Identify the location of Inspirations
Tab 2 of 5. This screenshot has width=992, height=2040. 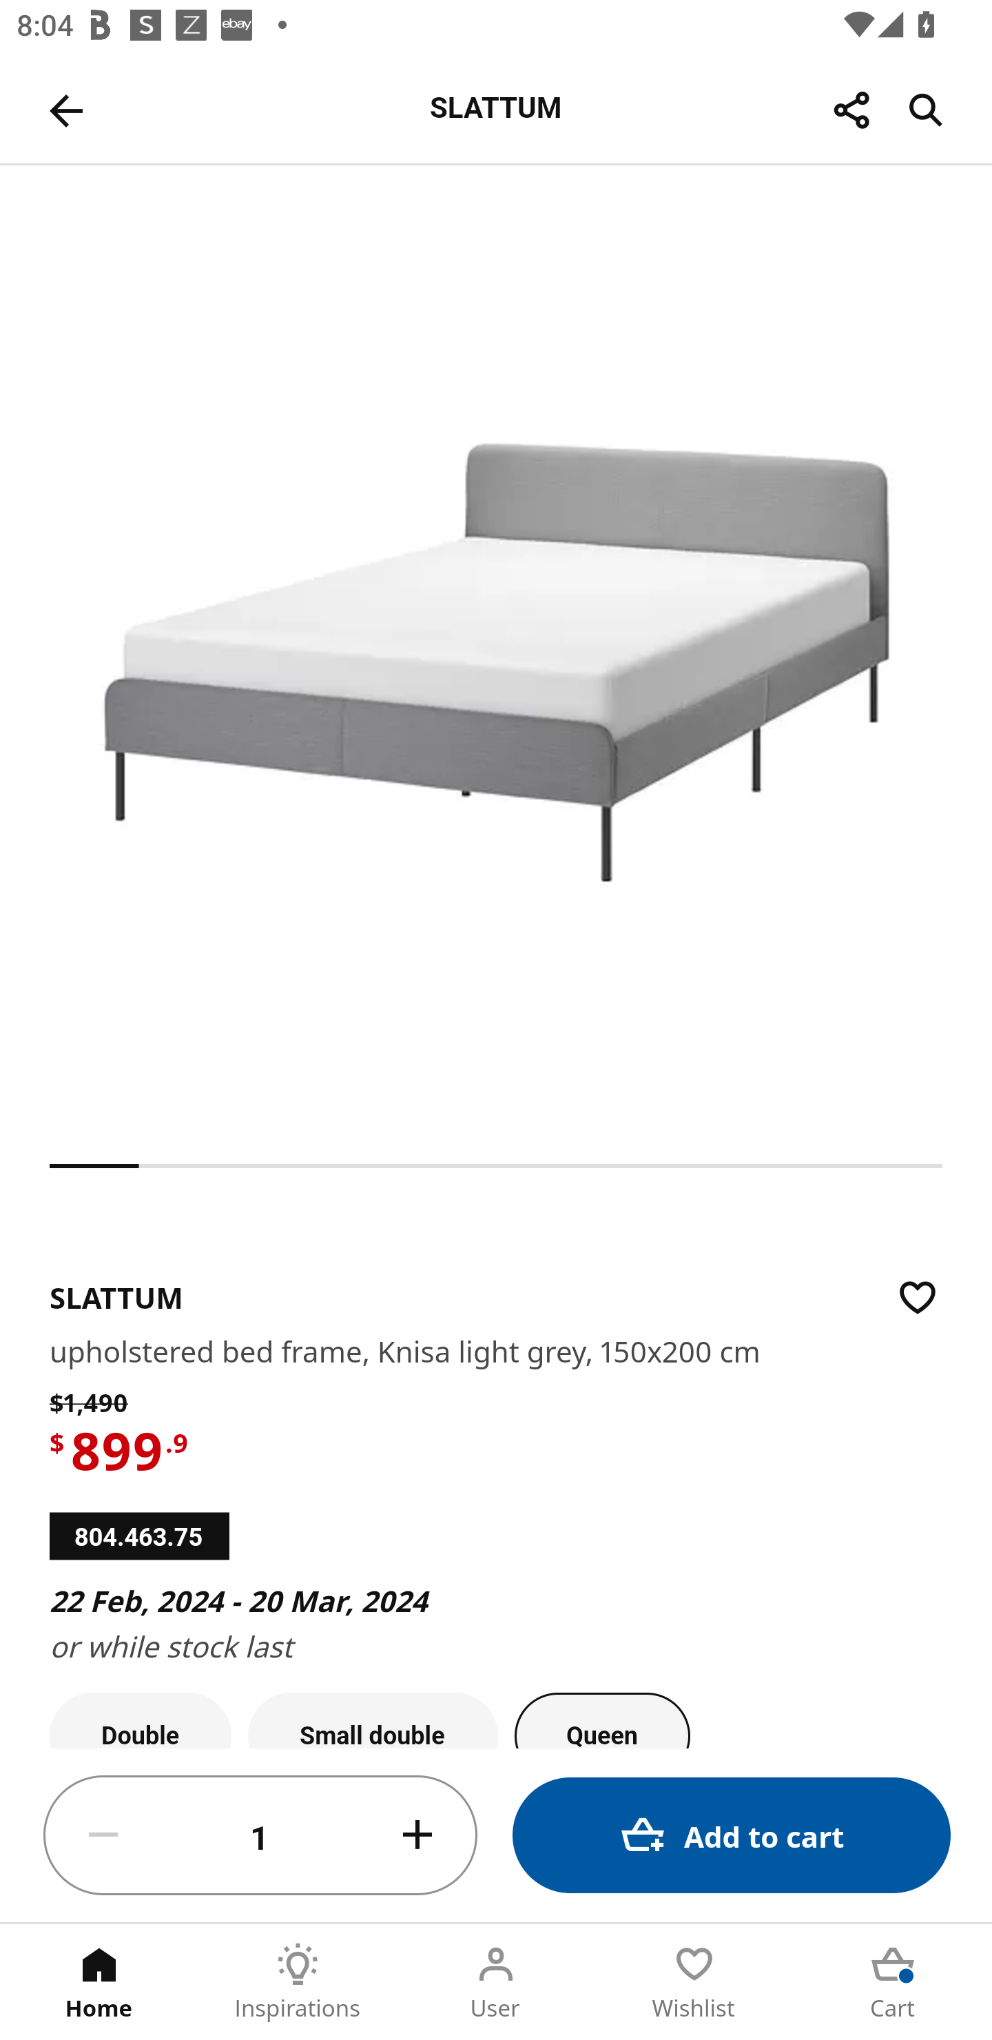
(298, 1982).